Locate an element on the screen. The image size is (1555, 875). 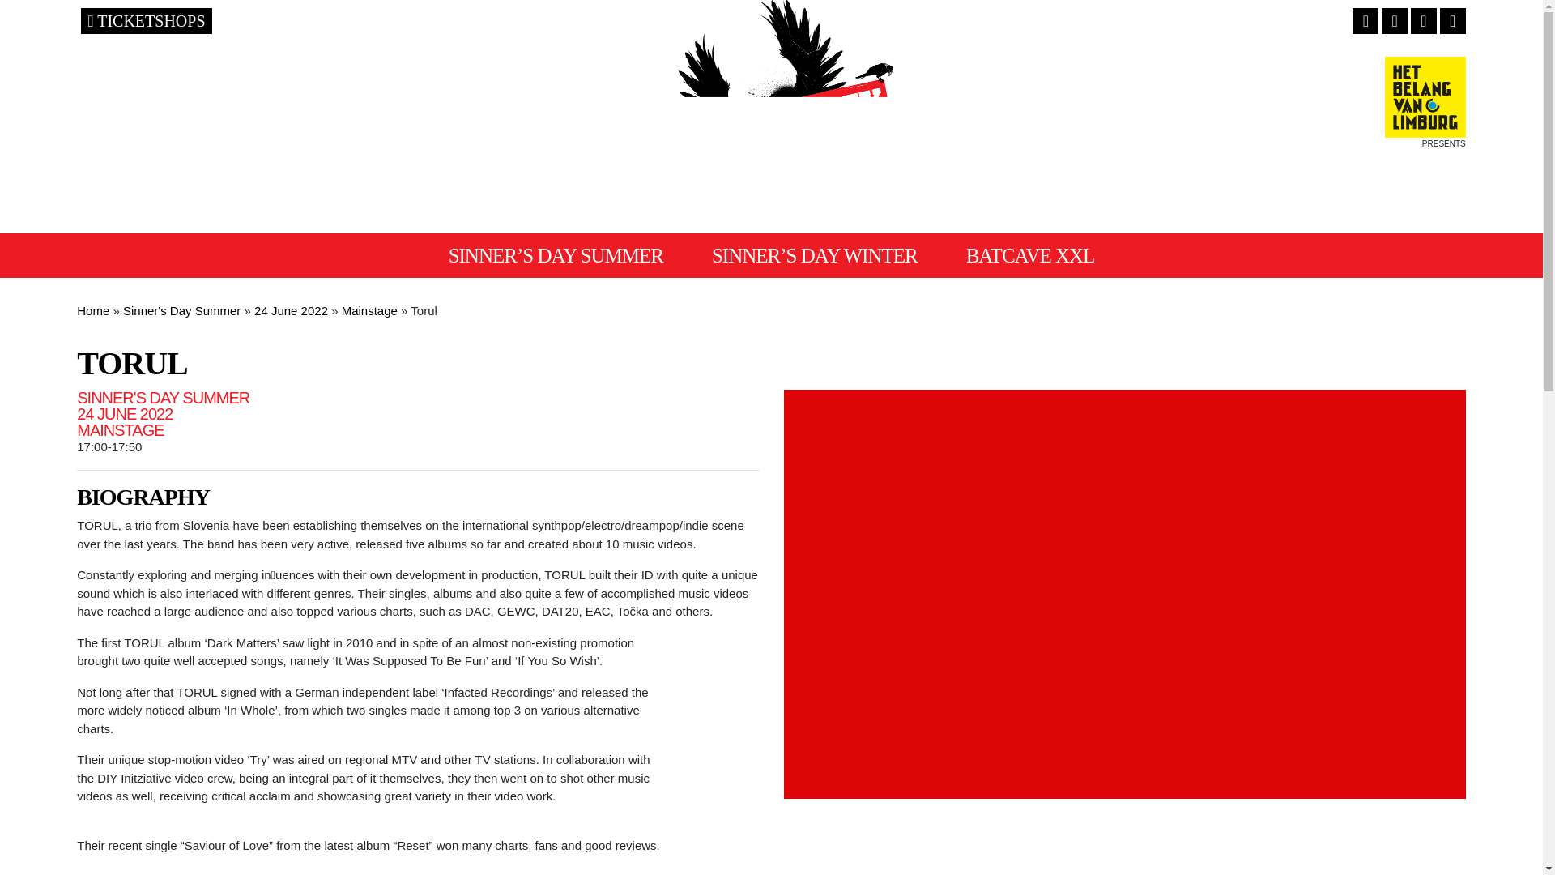
24 June 2022 is located at coordinates (292, 309).